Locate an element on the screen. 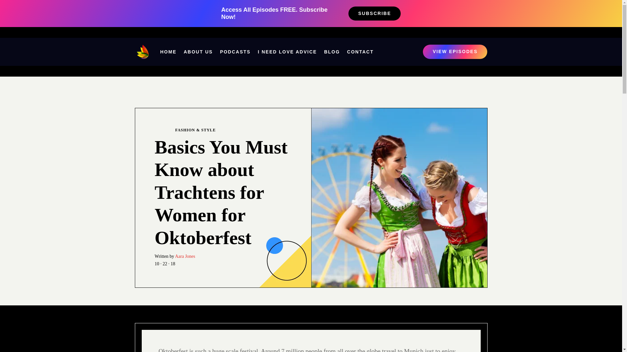 Image resolution: width=627 pixels, height=352 pixels. CONTACT is located at coordinates (361, 51).